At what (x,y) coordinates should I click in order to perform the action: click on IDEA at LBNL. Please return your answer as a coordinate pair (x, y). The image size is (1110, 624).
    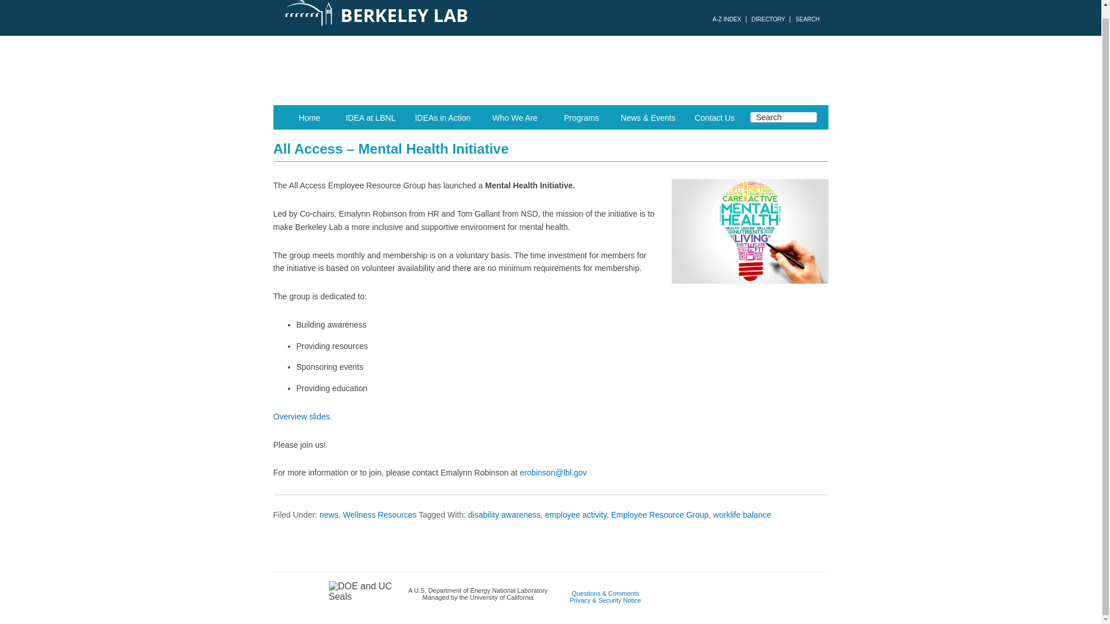
    Looking at the image, I should click on (370, 117).